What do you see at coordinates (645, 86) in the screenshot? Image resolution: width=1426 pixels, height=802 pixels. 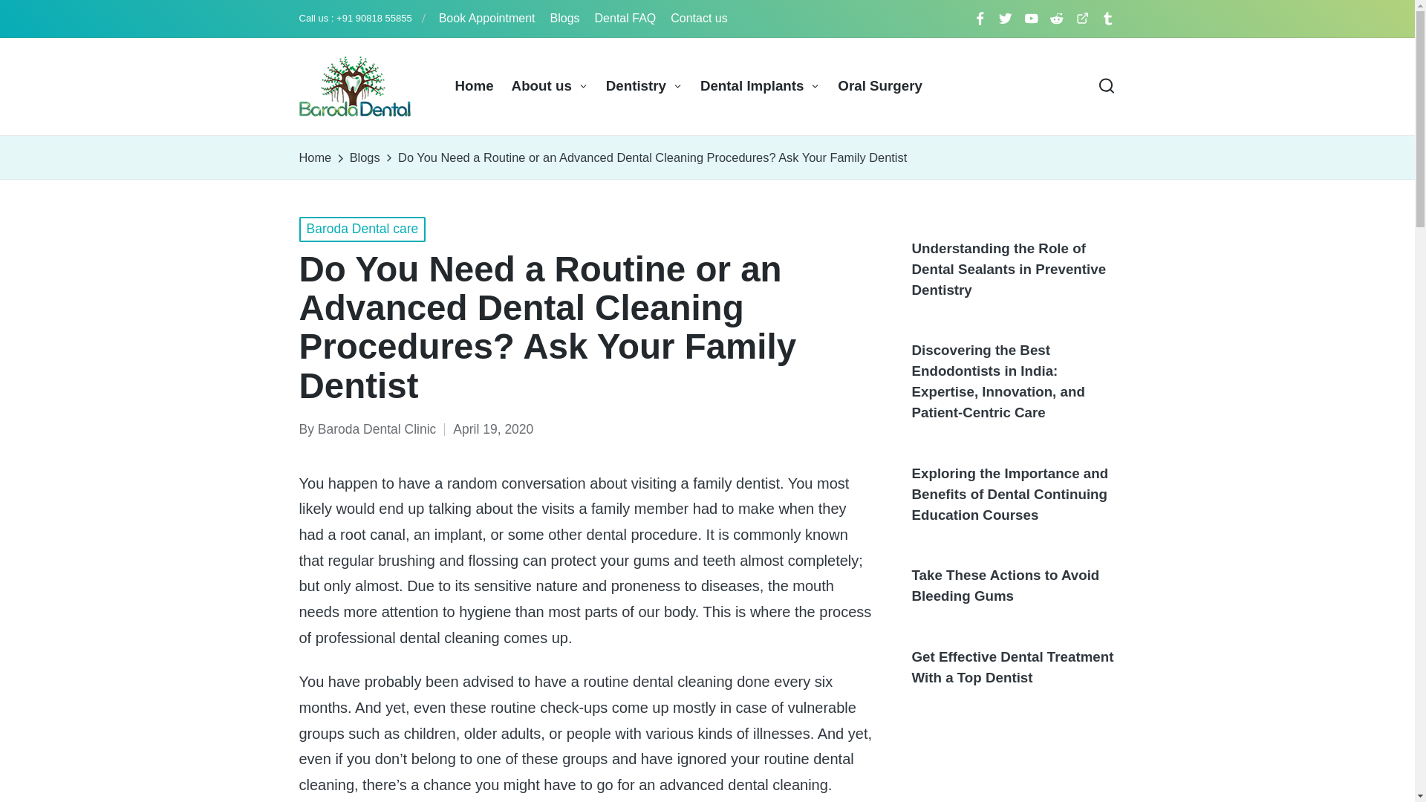 I see `Dentistry` at bounding box center [645, 86].